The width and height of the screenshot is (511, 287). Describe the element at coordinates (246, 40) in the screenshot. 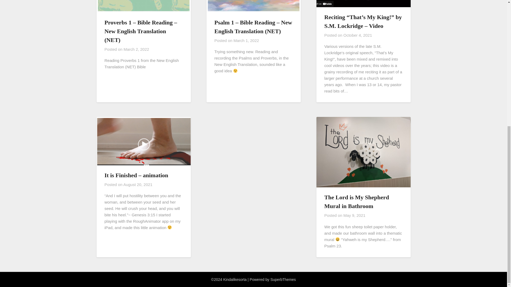

I see `March 1, 2022` at that location.